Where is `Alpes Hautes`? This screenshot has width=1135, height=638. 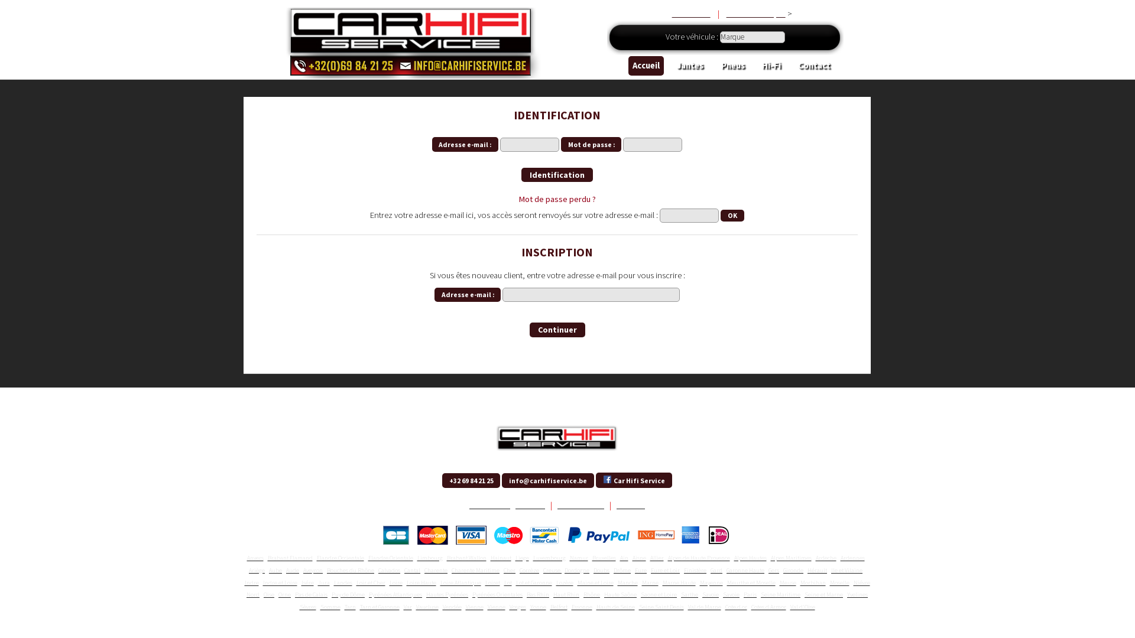
Alpes Hautes is located at coordinates (751, 558).